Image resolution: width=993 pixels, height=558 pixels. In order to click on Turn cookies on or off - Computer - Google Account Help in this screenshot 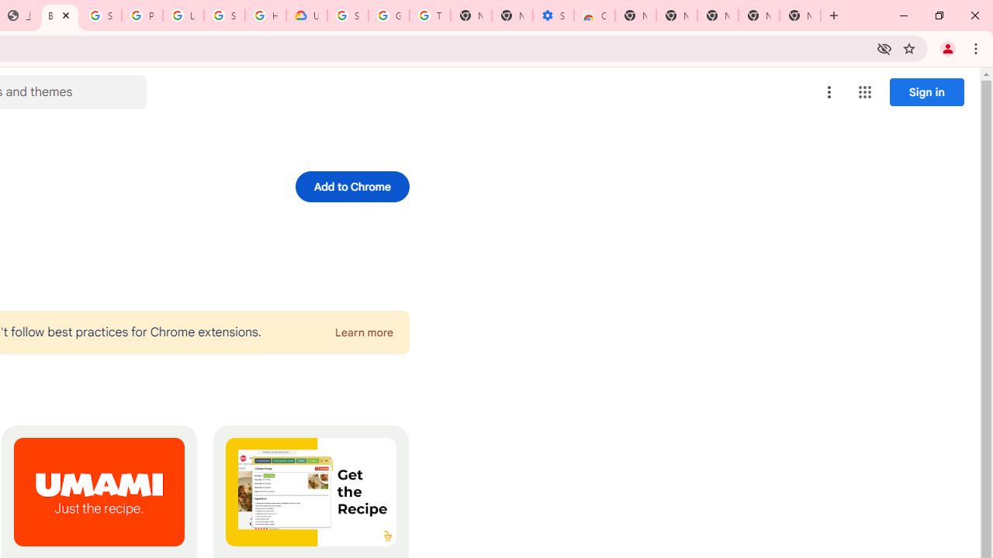, I will do `click(430, 15)`.